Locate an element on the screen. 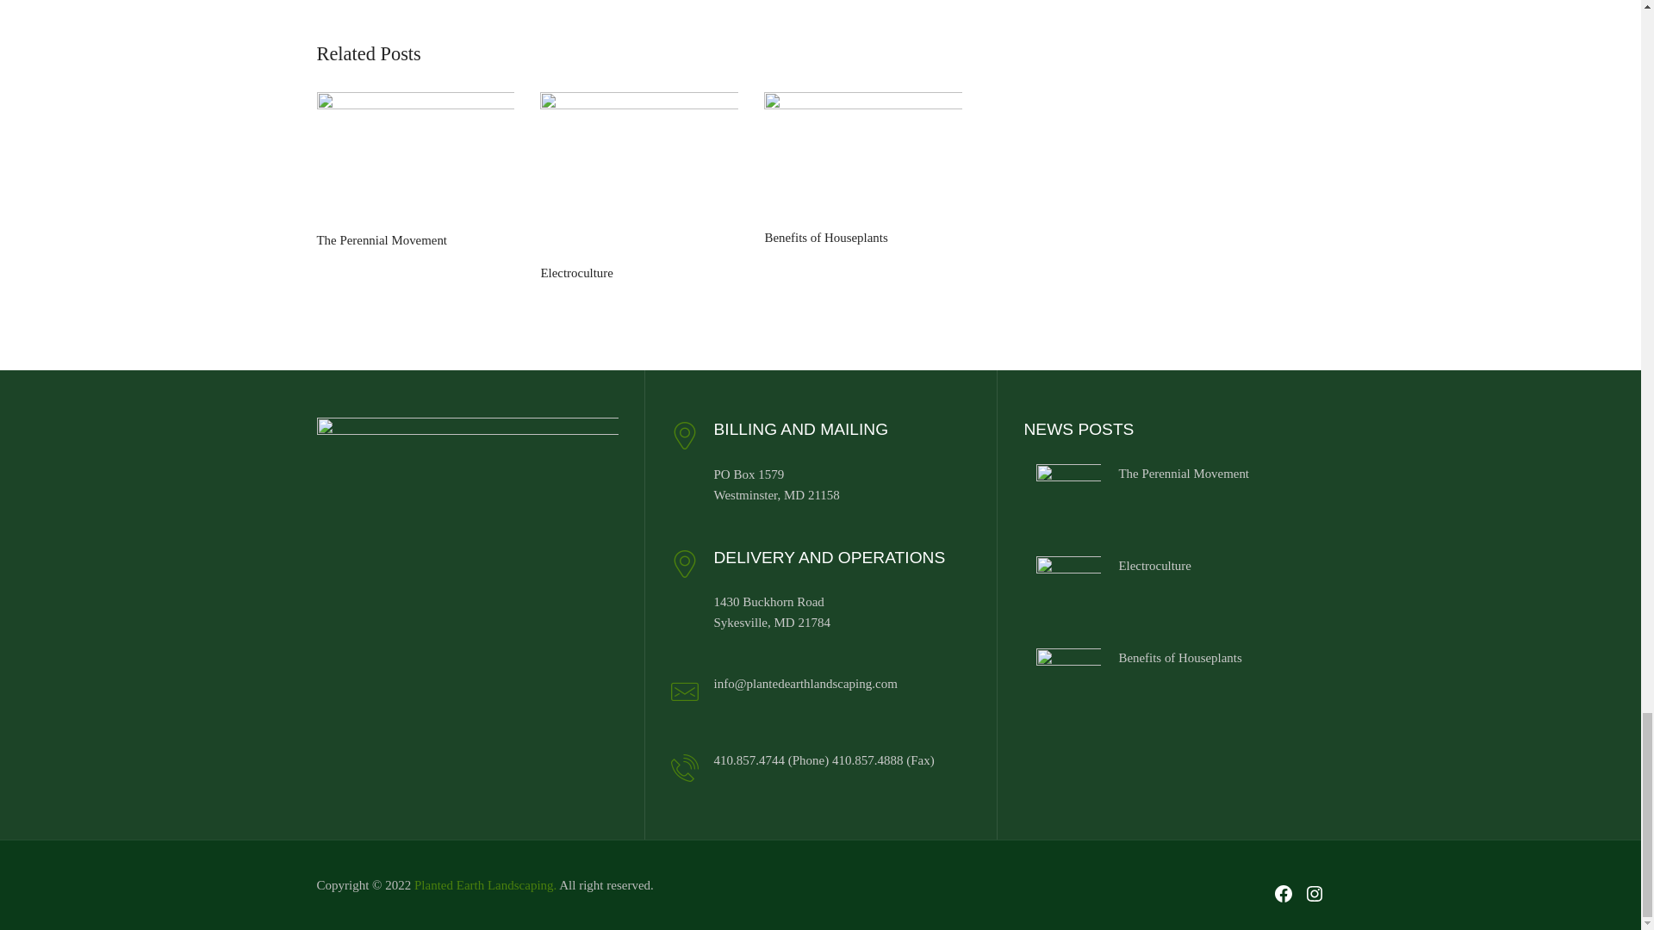 Image resolution: width=1654 pixels, height=930 pixels. The Perennial Movement is located at coordinates (1068, 495).